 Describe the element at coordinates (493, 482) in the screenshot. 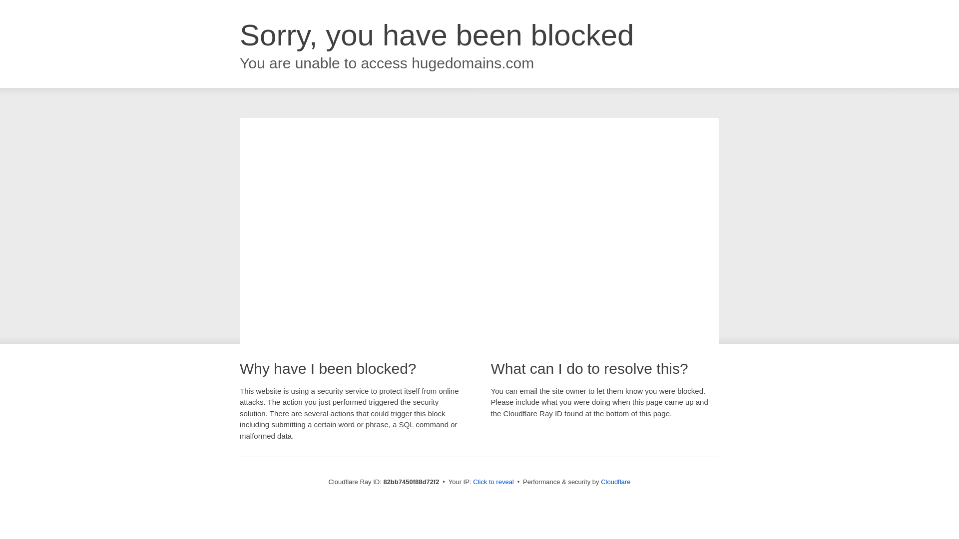

I see `Click to reveal` at that location.